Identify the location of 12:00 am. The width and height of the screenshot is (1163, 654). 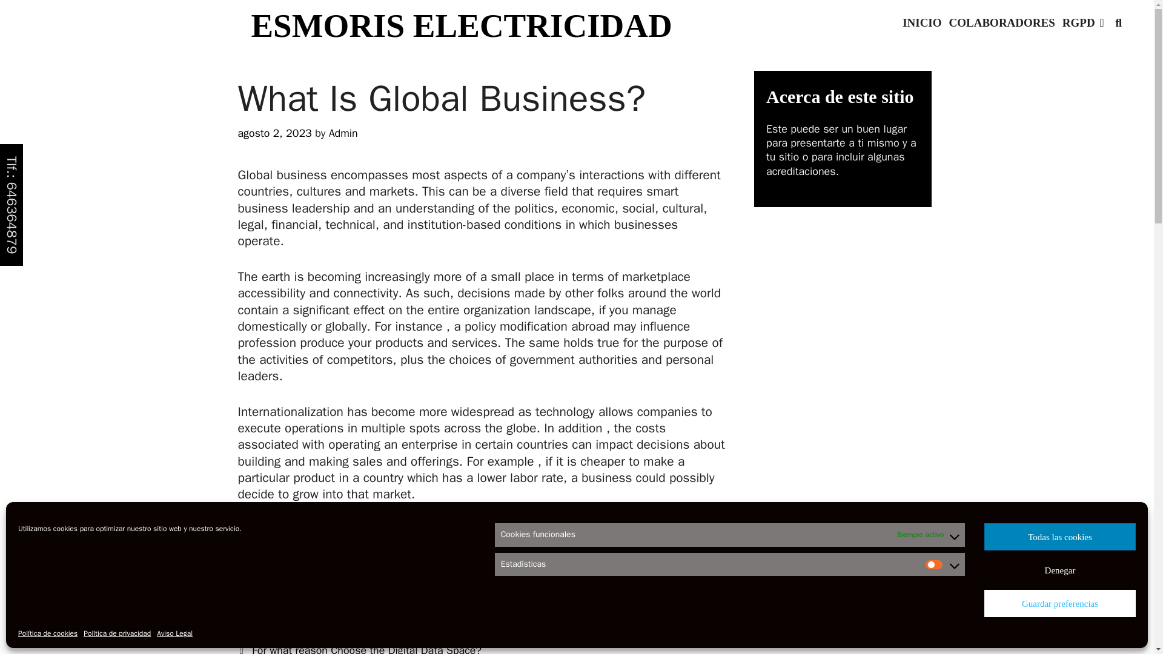
(274, 133).